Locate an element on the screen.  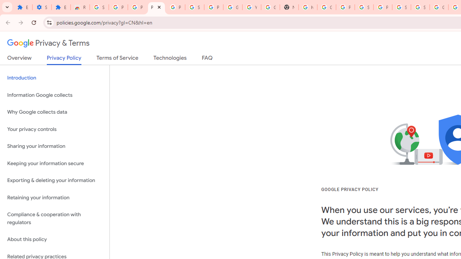
Sign in - Google Accounts is located at coordinates (194, 7).